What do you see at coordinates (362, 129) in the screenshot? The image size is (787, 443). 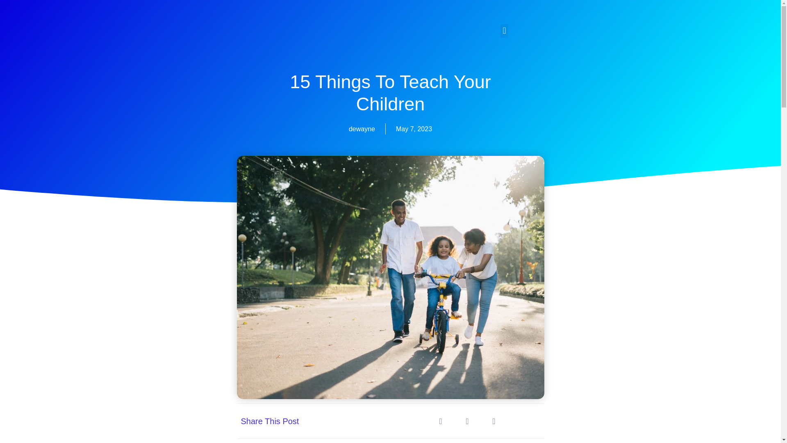 I see `dewayne` at bounding box center [362, 129].